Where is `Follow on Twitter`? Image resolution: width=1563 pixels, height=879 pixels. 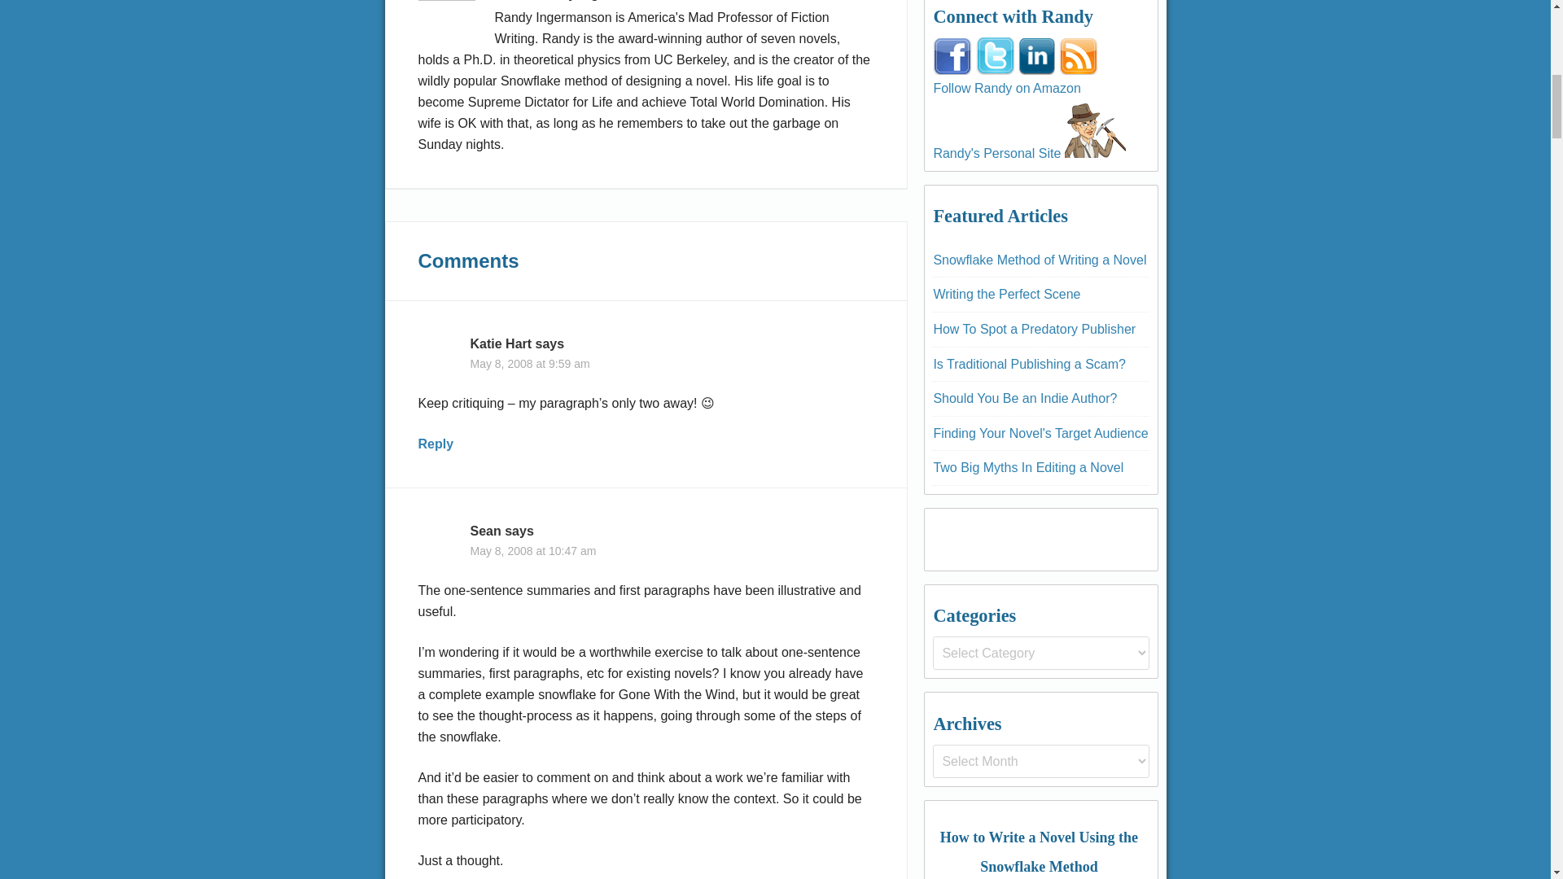
Follow on Twitter is located at coordinates (995, 55).